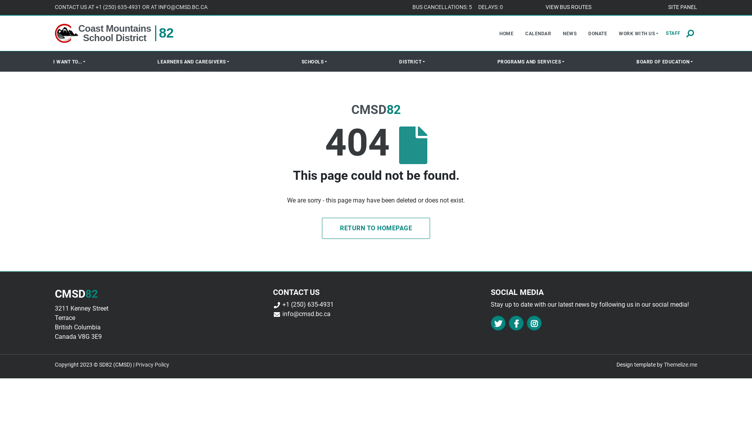 Image resolution: width=752 pixels, height=423 pixels. I want to click on WORK WITH US, so click(638, 33).